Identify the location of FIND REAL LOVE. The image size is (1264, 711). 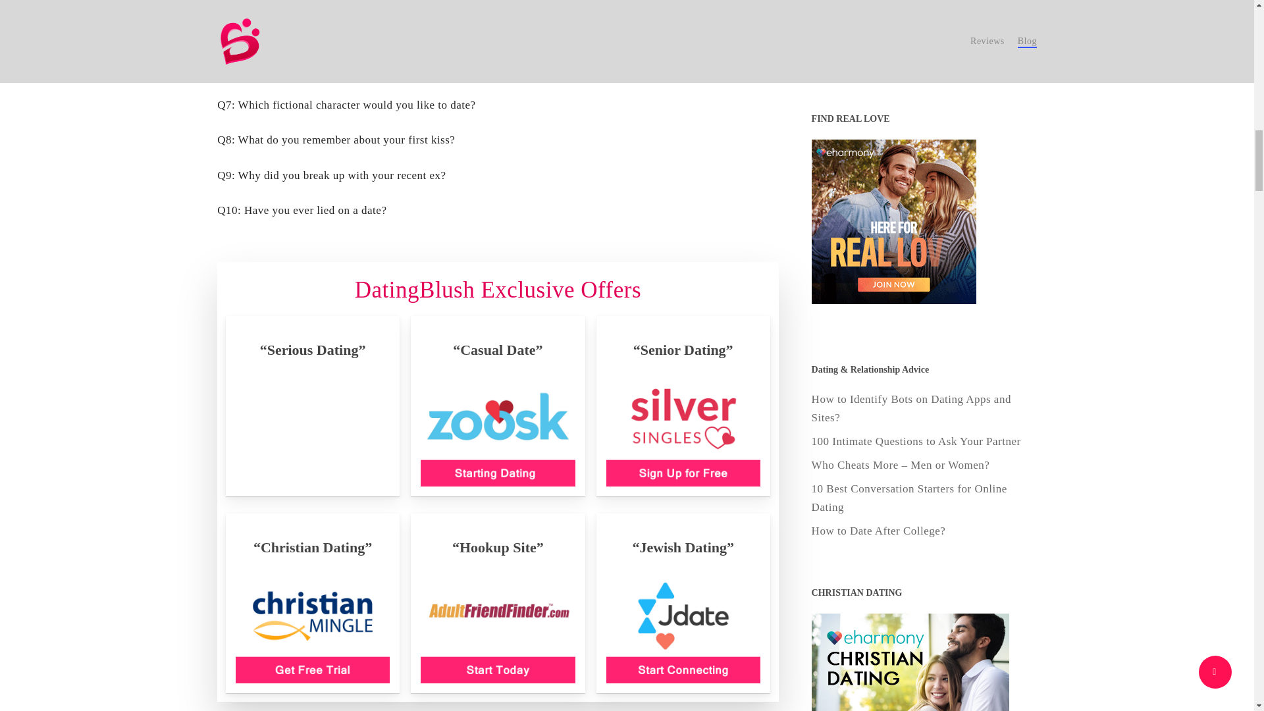
(893, 221).